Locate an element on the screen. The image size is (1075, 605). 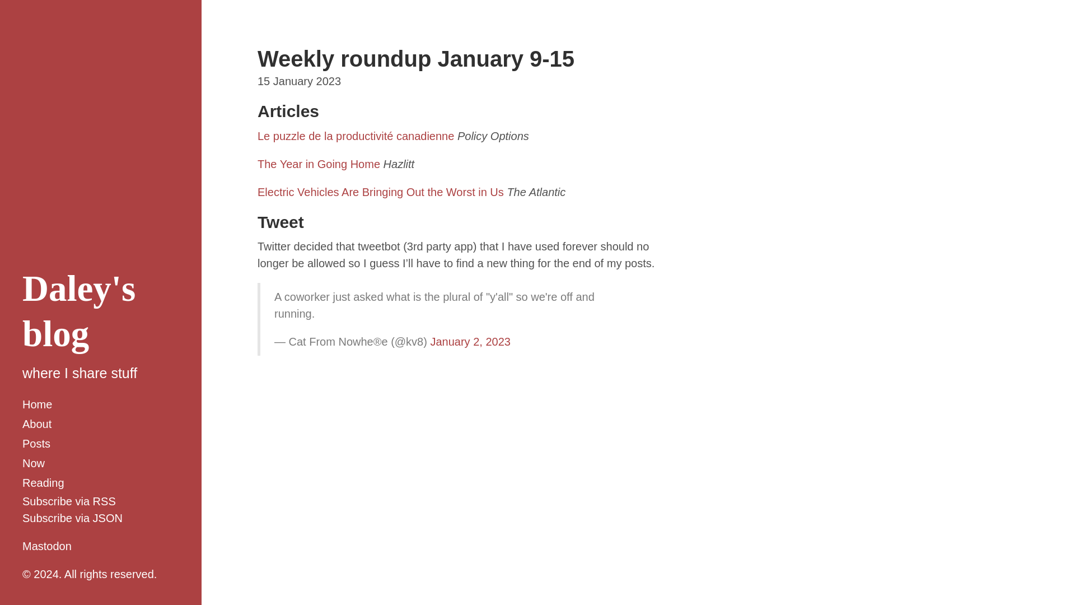
Daley's blog is located at coordinates (78, 311).